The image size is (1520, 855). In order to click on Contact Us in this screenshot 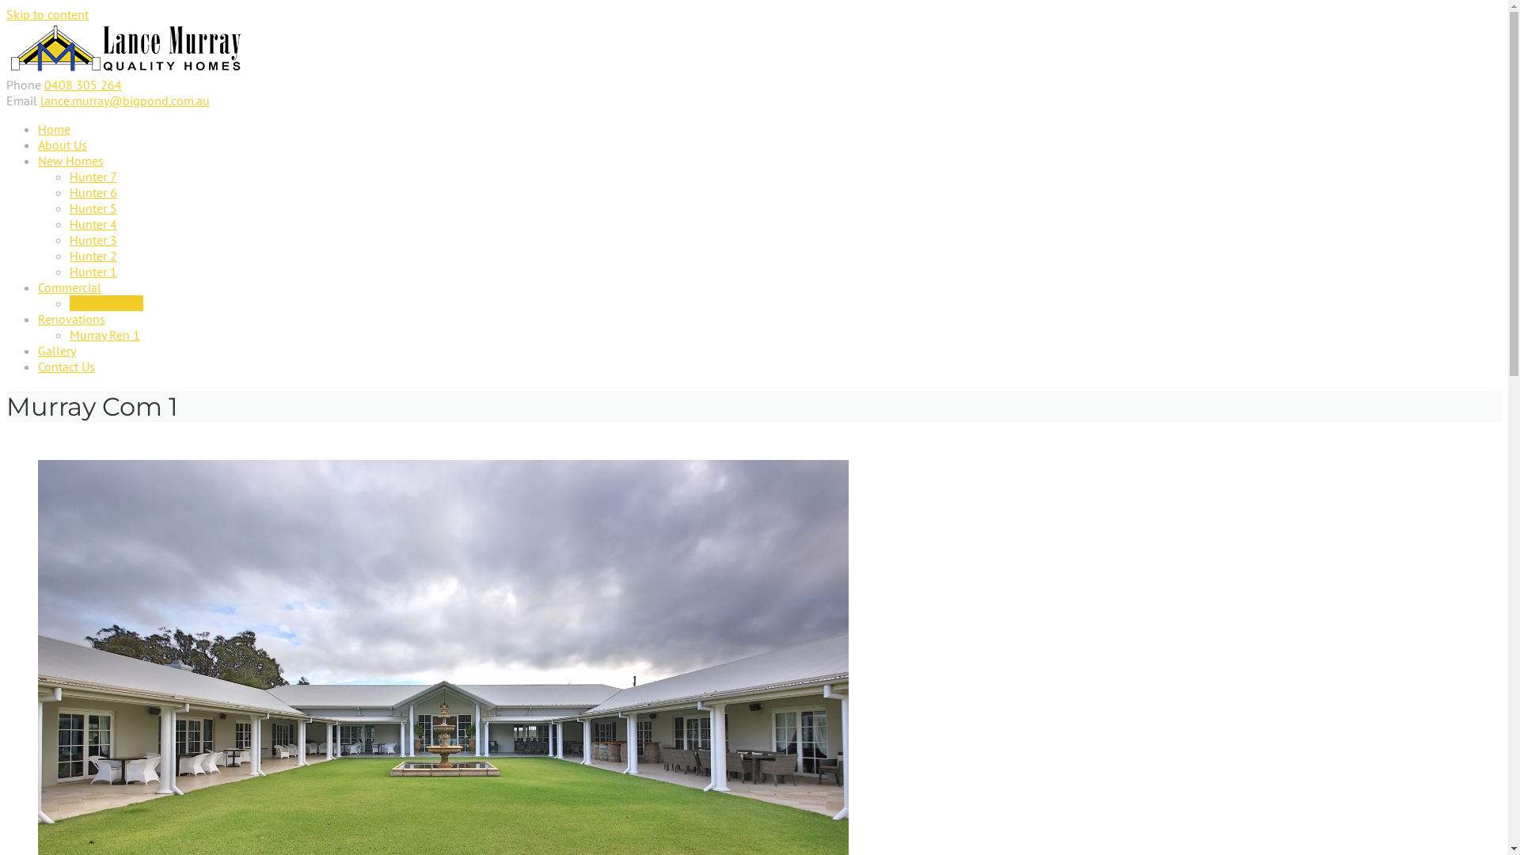, I will do `click(66, 367)`.